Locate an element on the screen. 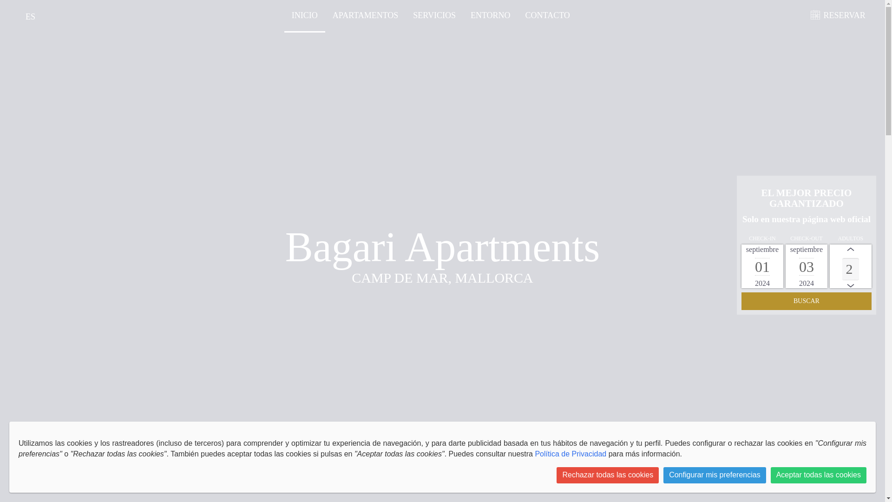 The image size is (892, 502). CONTACTO is located at coordinates (547, 15).